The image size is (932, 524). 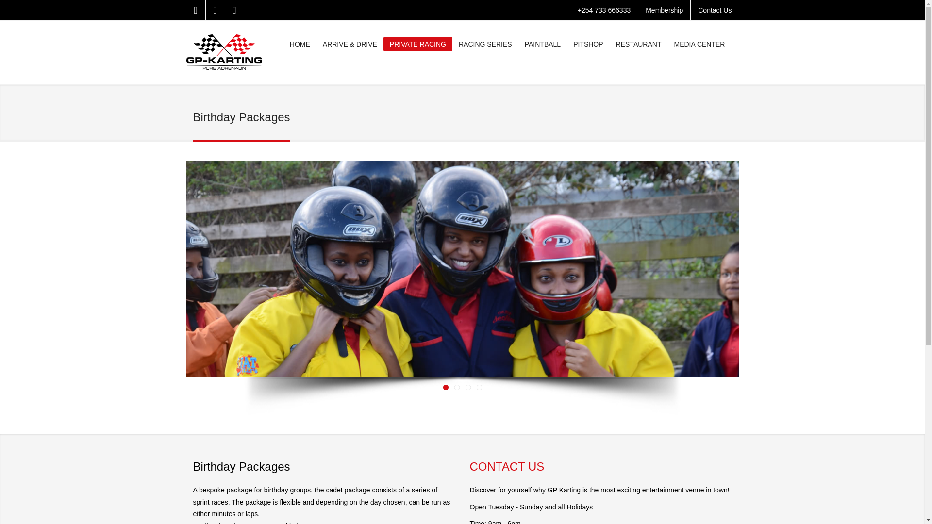 What do you see at coordinates (215, 10) in the screenshot?
I see `Twitter` at bounding box center [215, 10].